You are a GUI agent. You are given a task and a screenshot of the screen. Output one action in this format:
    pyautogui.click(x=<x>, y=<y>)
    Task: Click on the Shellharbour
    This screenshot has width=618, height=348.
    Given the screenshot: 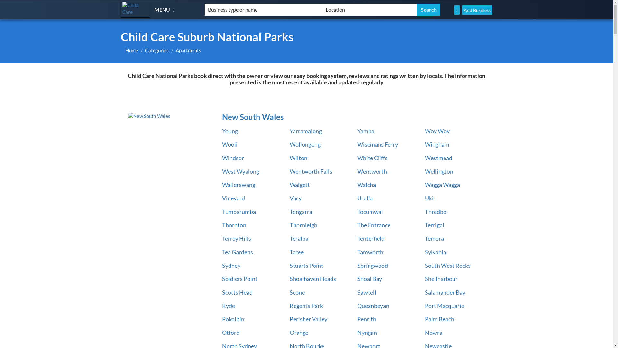 What is the action you would take?
    pyautogui.click(x=441, y=279)
    